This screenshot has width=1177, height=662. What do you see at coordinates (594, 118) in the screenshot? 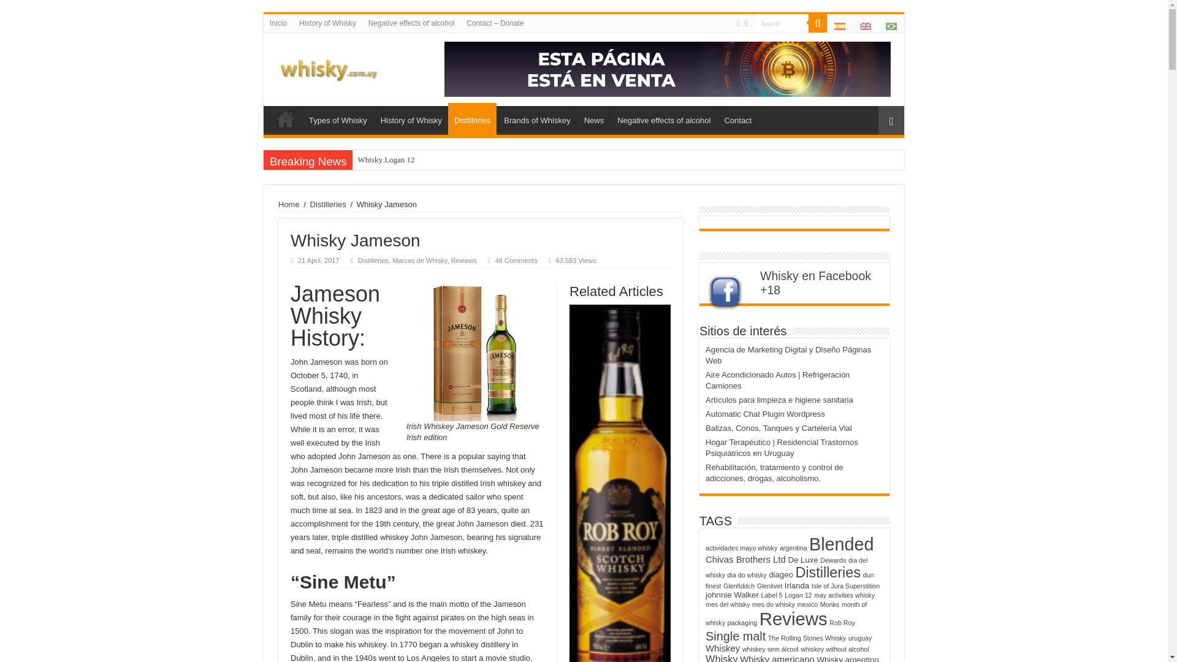
I see `News` at bounding box center [594, 118].